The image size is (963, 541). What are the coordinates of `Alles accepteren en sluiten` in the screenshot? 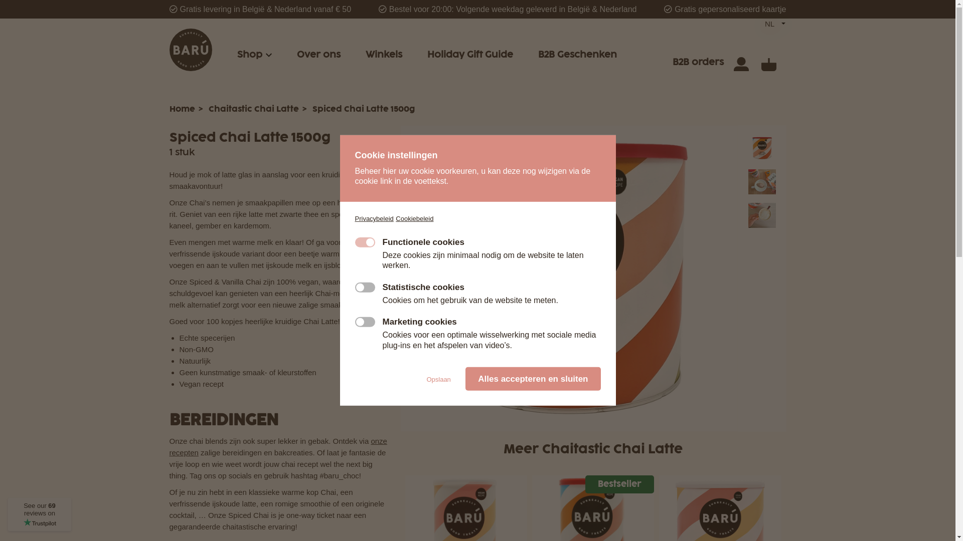 It's located at (533, 379).